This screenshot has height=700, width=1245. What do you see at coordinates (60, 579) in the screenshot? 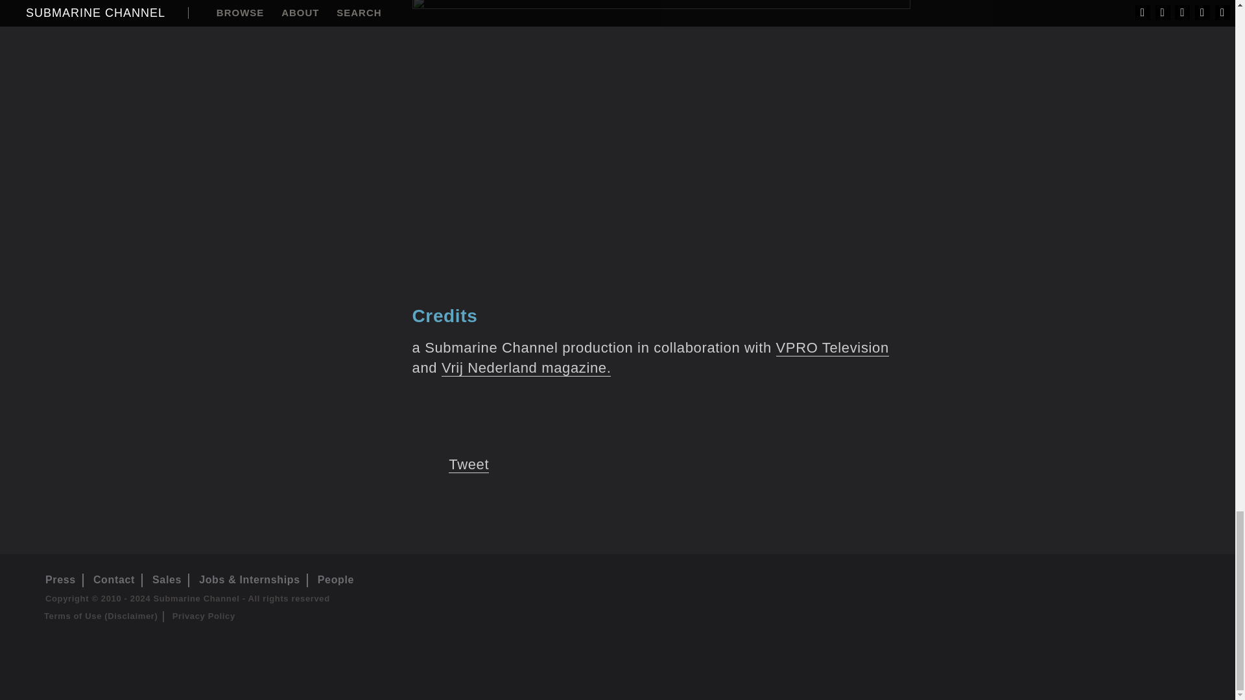
I see `Press` at bounding box center [60, 579].